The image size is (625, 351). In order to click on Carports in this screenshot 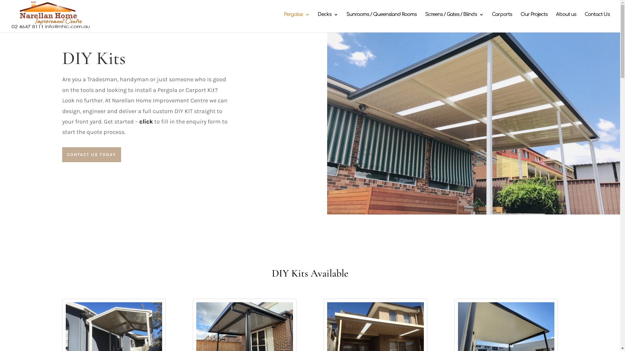, I will do `click(502, 21)`.